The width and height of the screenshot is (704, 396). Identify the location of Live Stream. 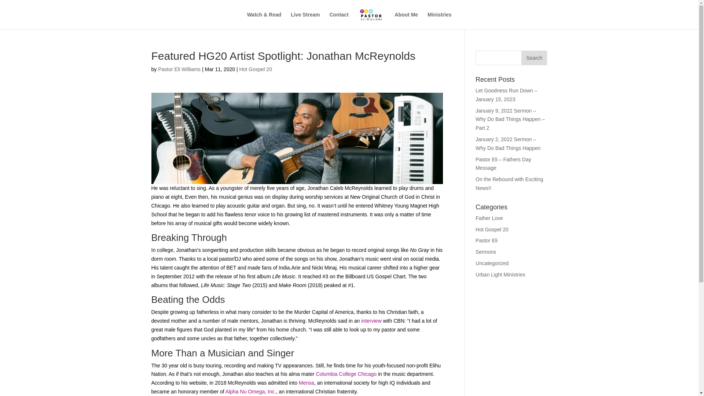
(305, 21).